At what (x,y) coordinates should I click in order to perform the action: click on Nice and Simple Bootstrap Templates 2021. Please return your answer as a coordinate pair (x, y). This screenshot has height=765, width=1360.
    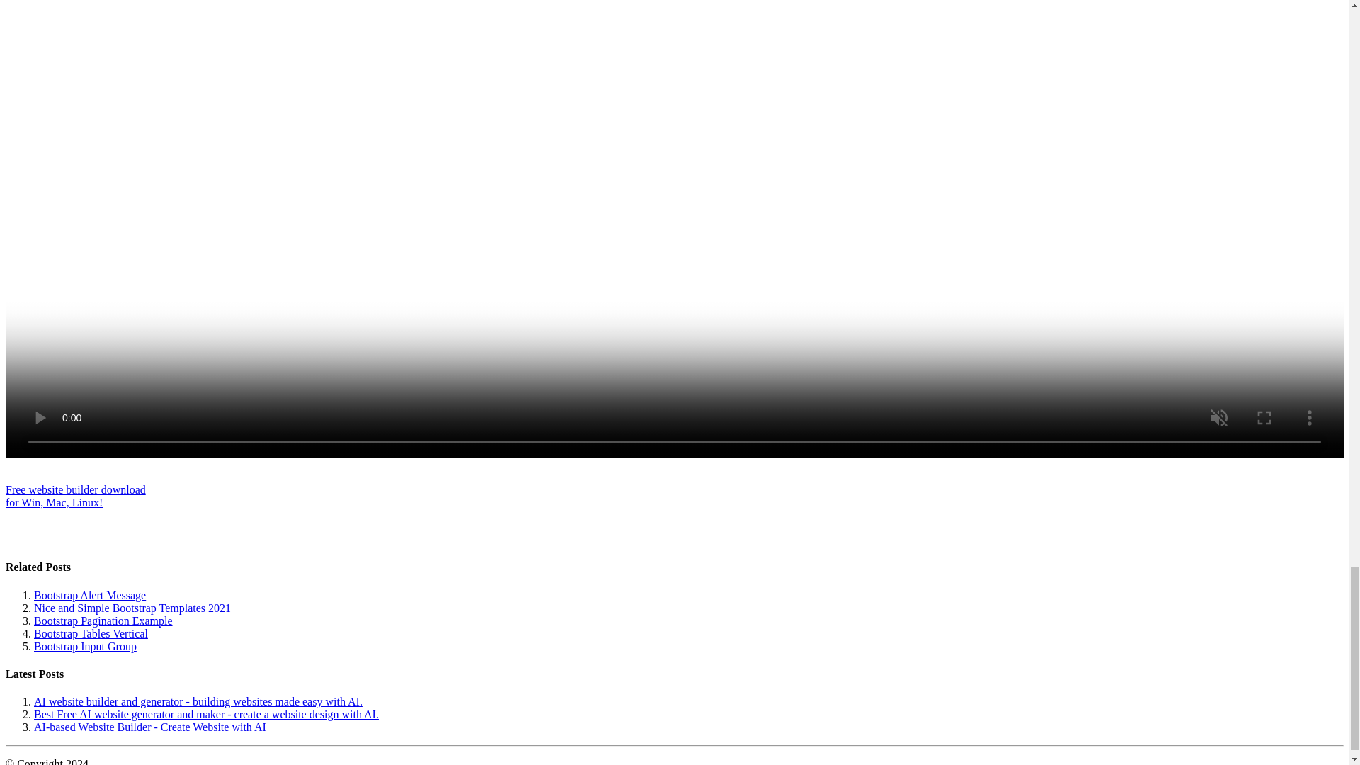
    Looking at the image, I should click on (75, 496).